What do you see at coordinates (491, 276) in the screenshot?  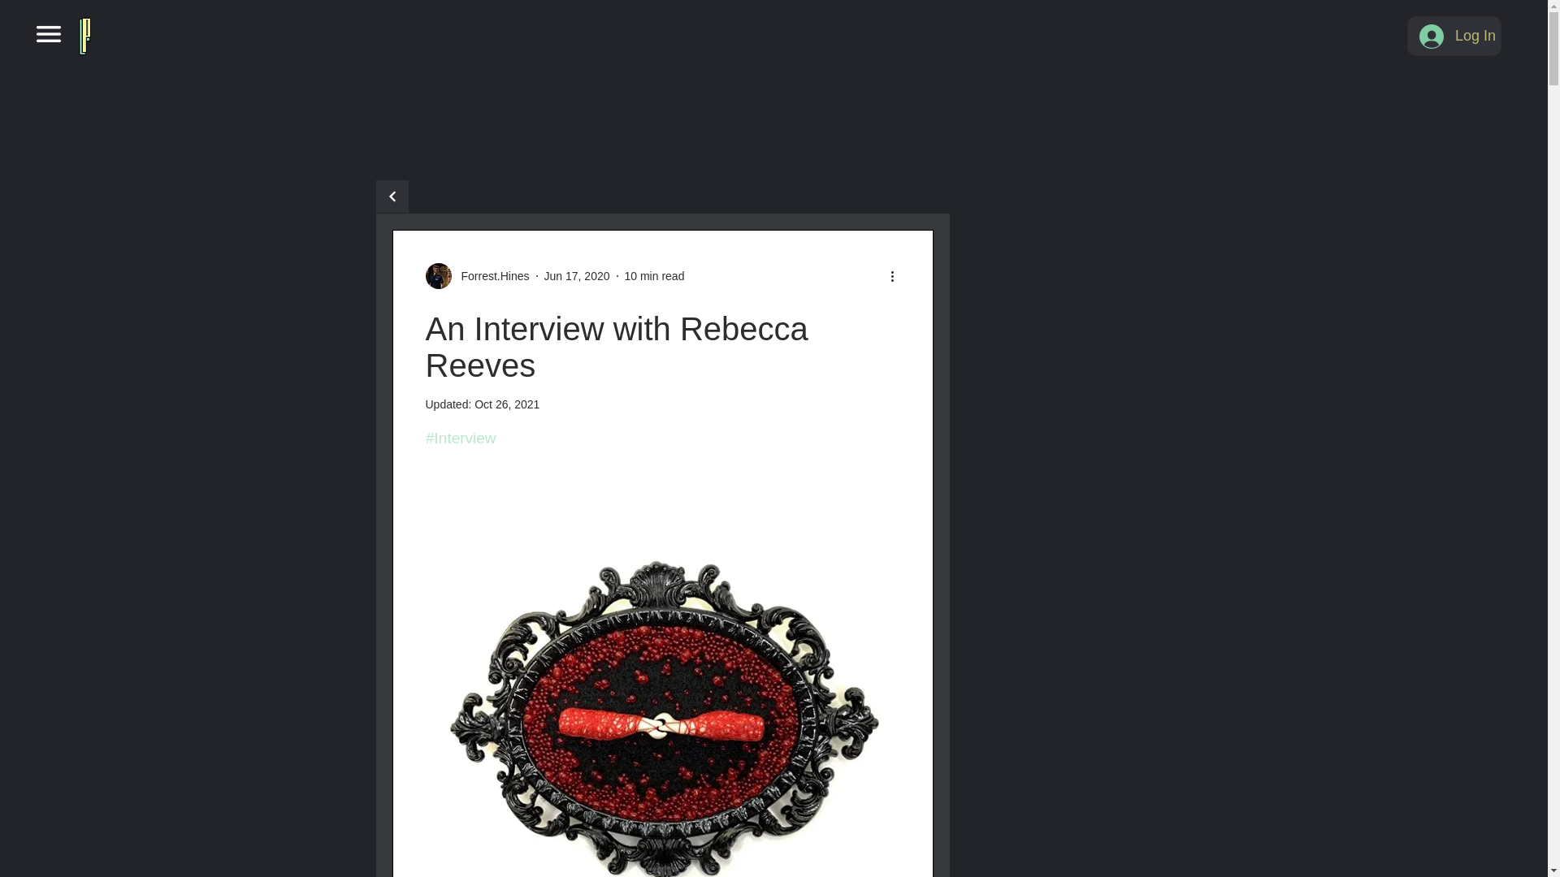 I see `Forrest.Hines` at bounding box center [491, 276].